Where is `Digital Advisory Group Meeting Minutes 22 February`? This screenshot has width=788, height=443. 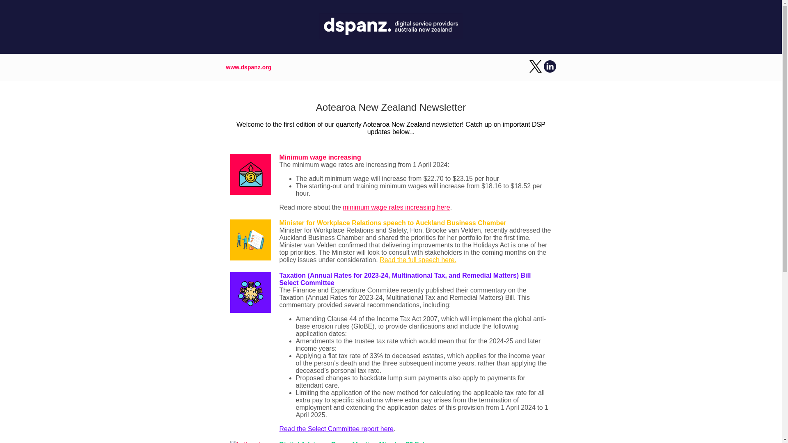 Digital Advisory Group Meeting Minutes 22 February is located at coordinates (361, 442).